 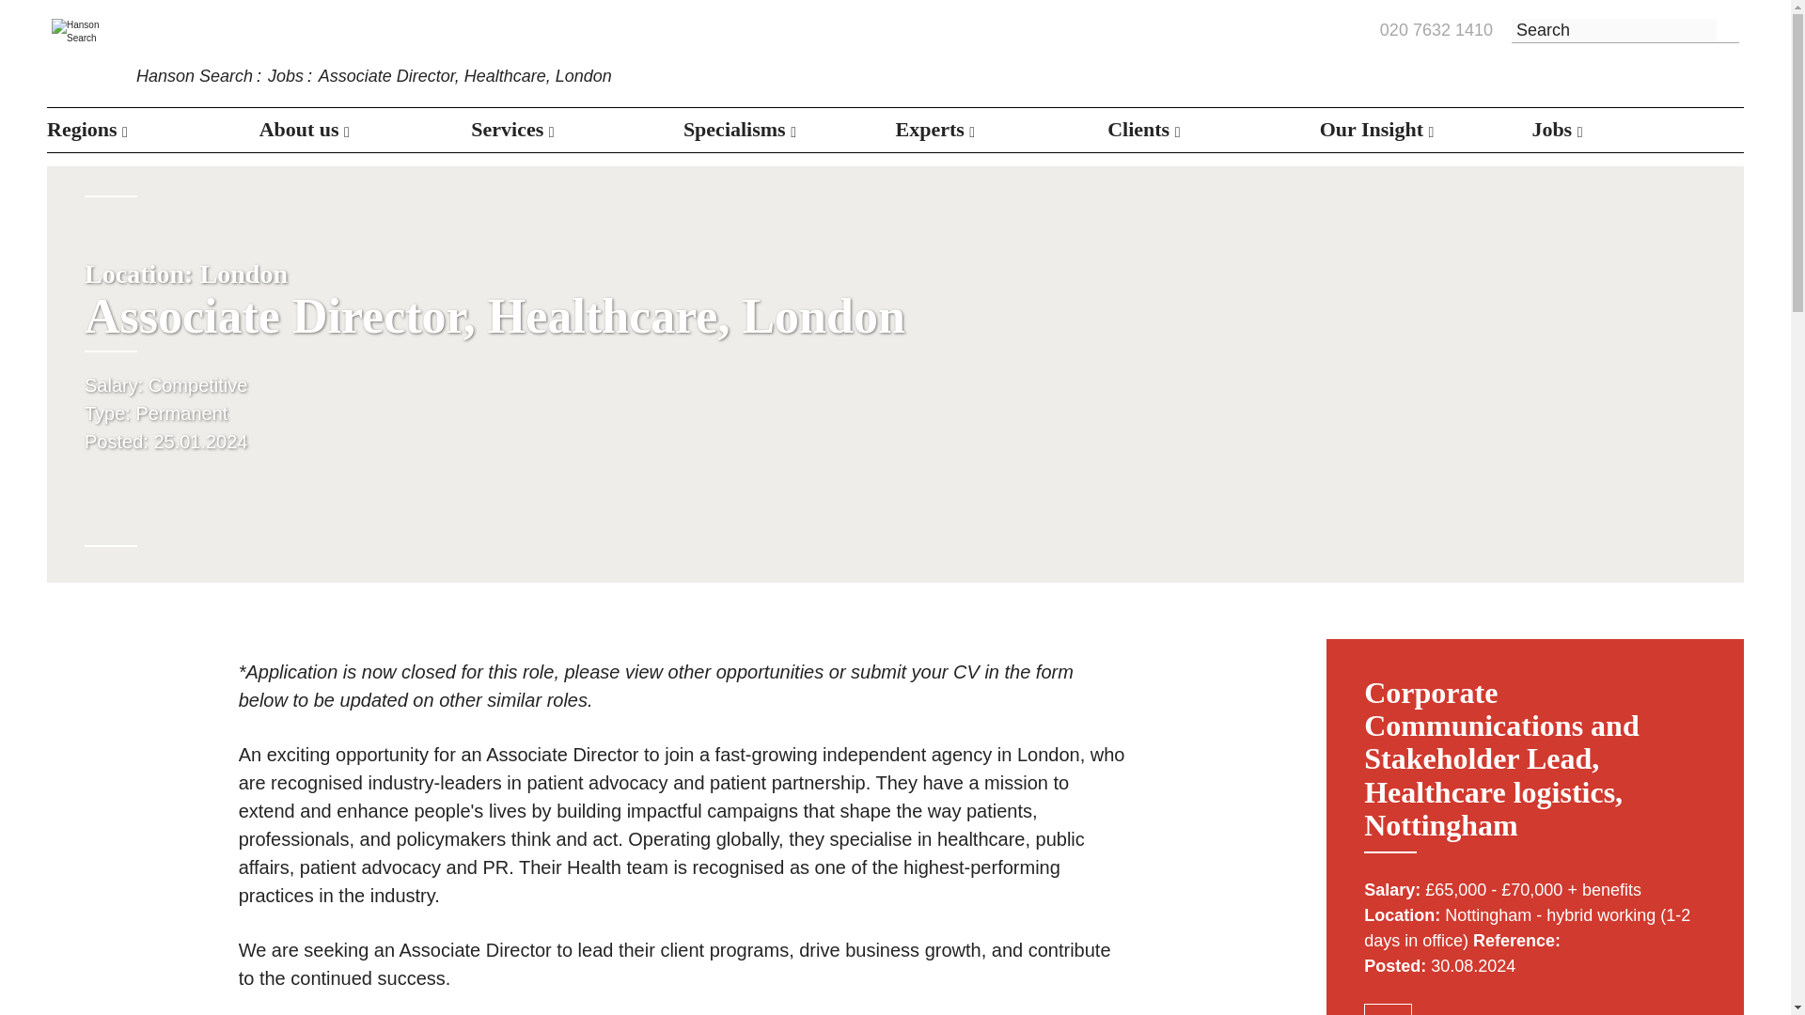 What do you see at coordinates (464, 75) in the screenshot?
I see `Associate Director, Healthcare, London` at bounding box center [464, 75].